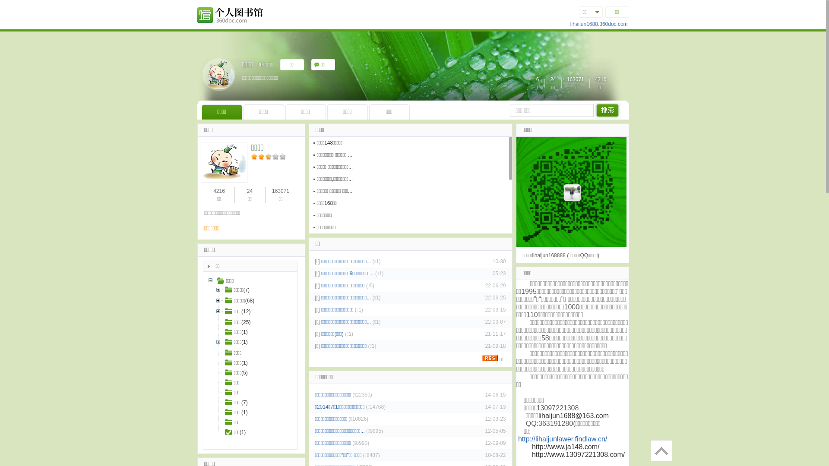 The height and width of the screenshot is (466, 829). I want to click on http://lihaijunlawer.findlaw.cn/, so click(563, 439).